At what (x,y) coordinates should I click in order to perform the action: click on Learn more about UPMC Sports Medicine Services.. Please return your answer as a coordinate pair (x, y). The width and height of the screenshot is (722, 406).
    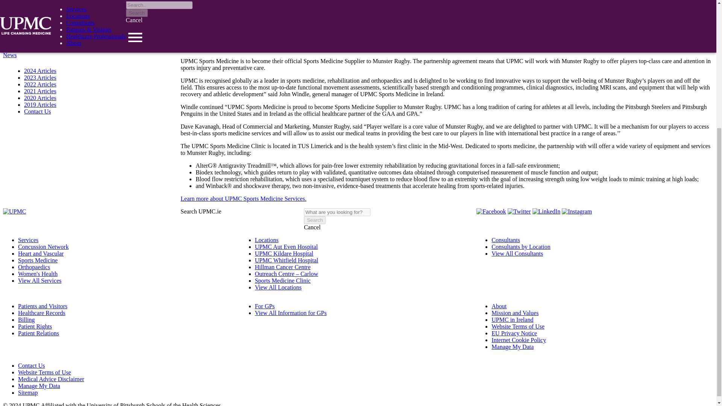
    Looking at the image, I should click on (243, 198).